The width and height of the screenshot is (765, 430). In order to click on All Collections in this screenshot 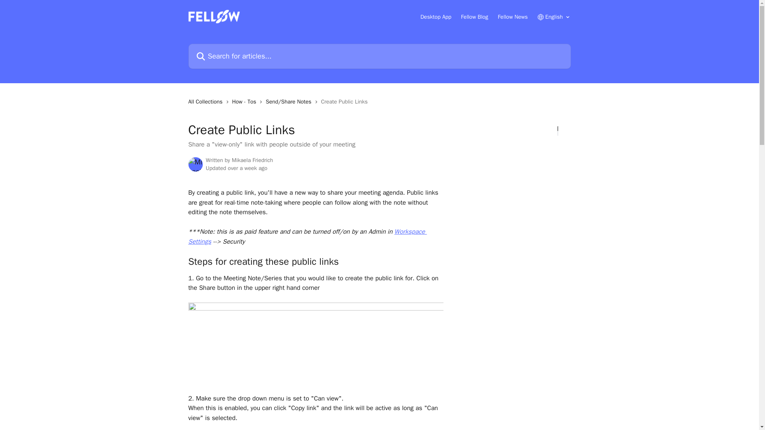, I will do `click(207, 102)`.